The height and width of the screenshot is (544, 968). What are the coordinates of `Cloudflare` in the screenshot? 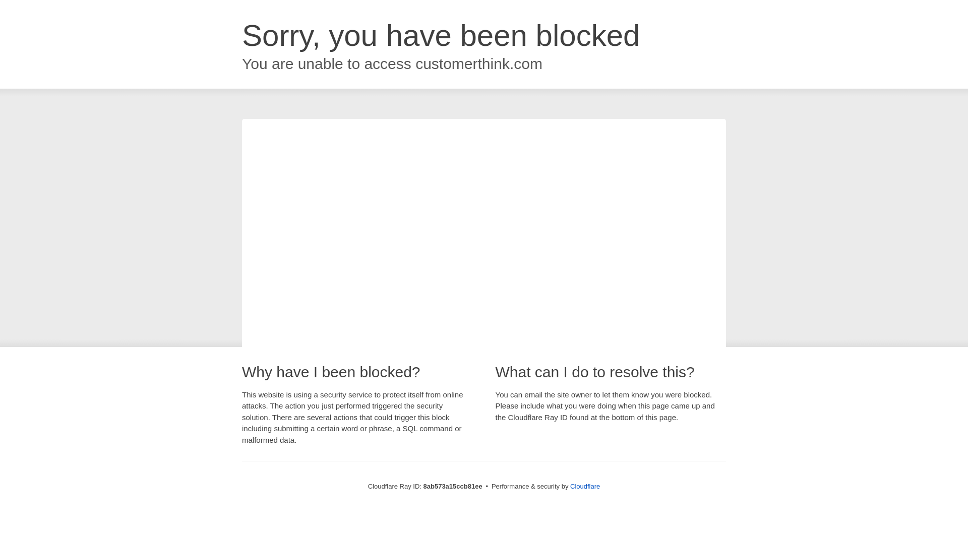 It's located at (585, 486).